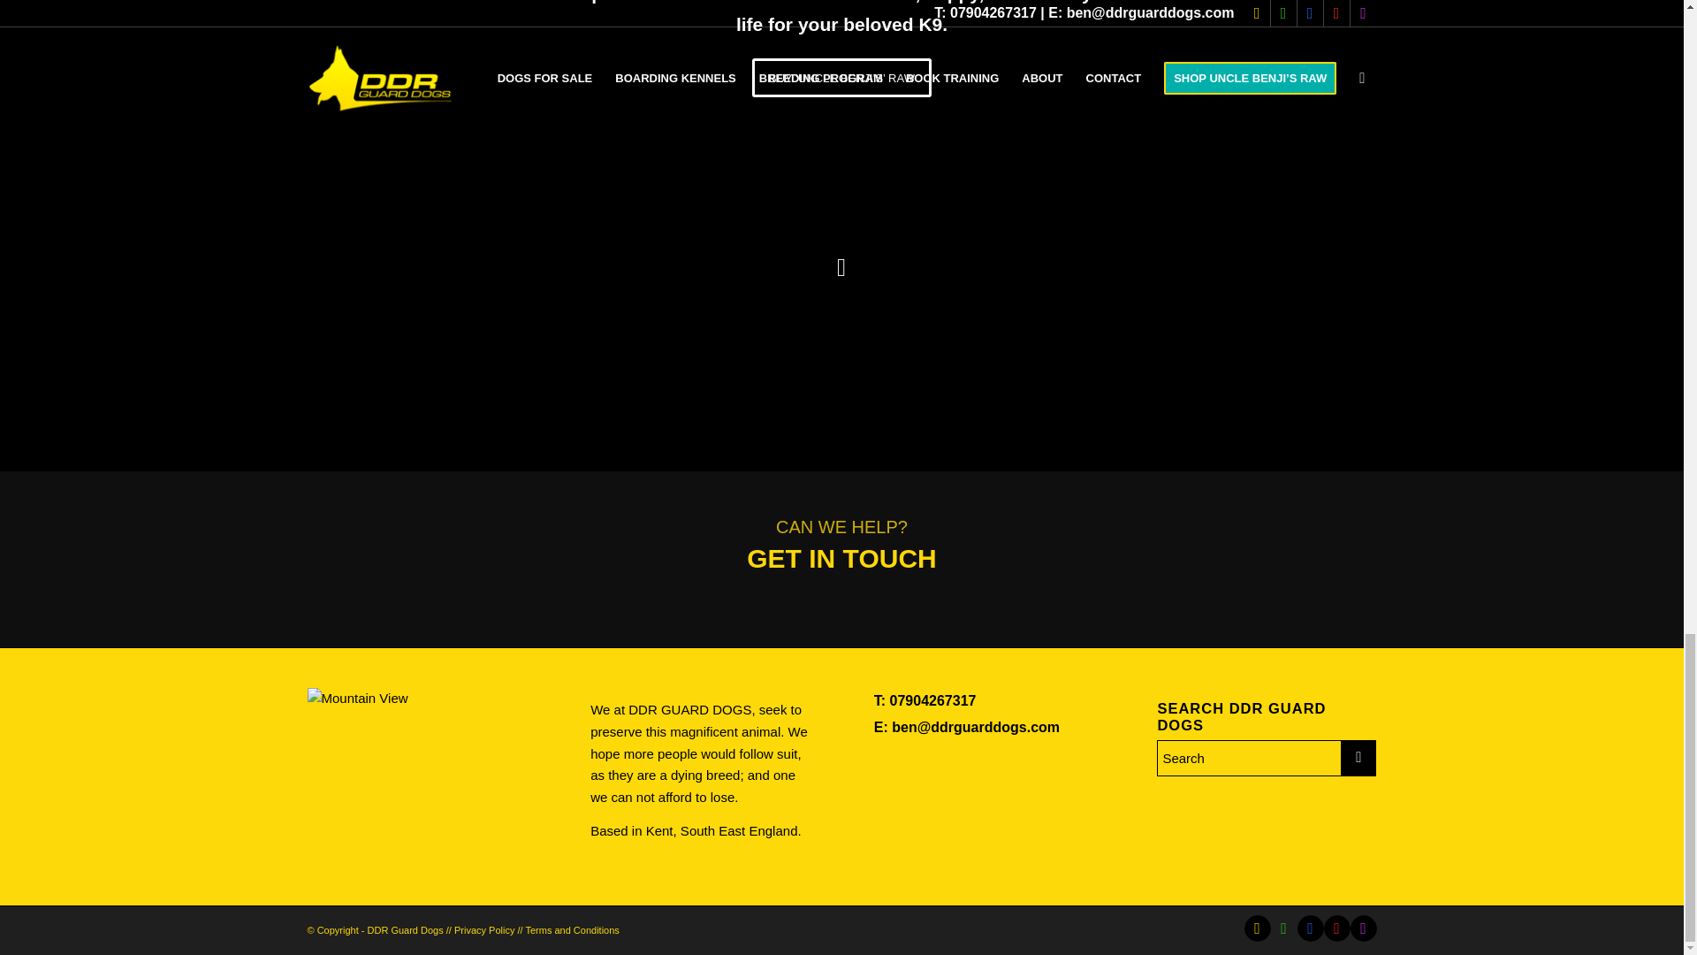  Describe the element at coordinates (1310, 928) in the screenshot. I see `Facebook` at that location.